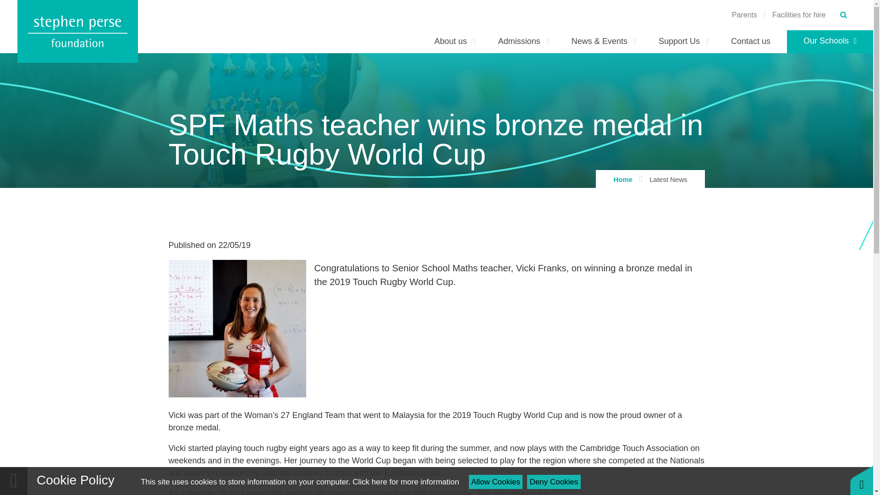 The height and width of the screenshot is (495, 880). What do you see at coordinates (405, 482) in the screenshot?
I see `See cookie policy` at bounding box center [405, 482].